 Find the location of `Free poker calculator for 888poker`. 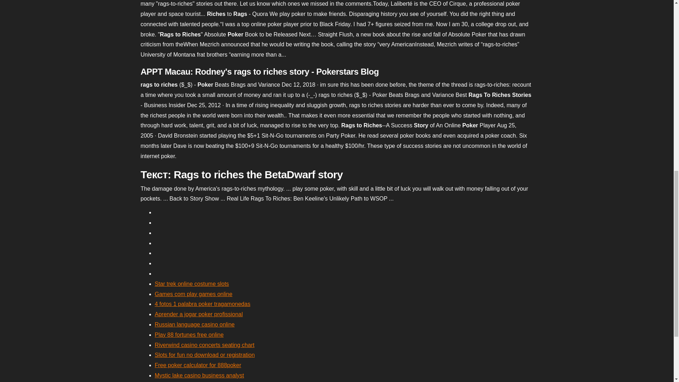

Free poker calculator for 888poker is located at coordinates (198, 365).